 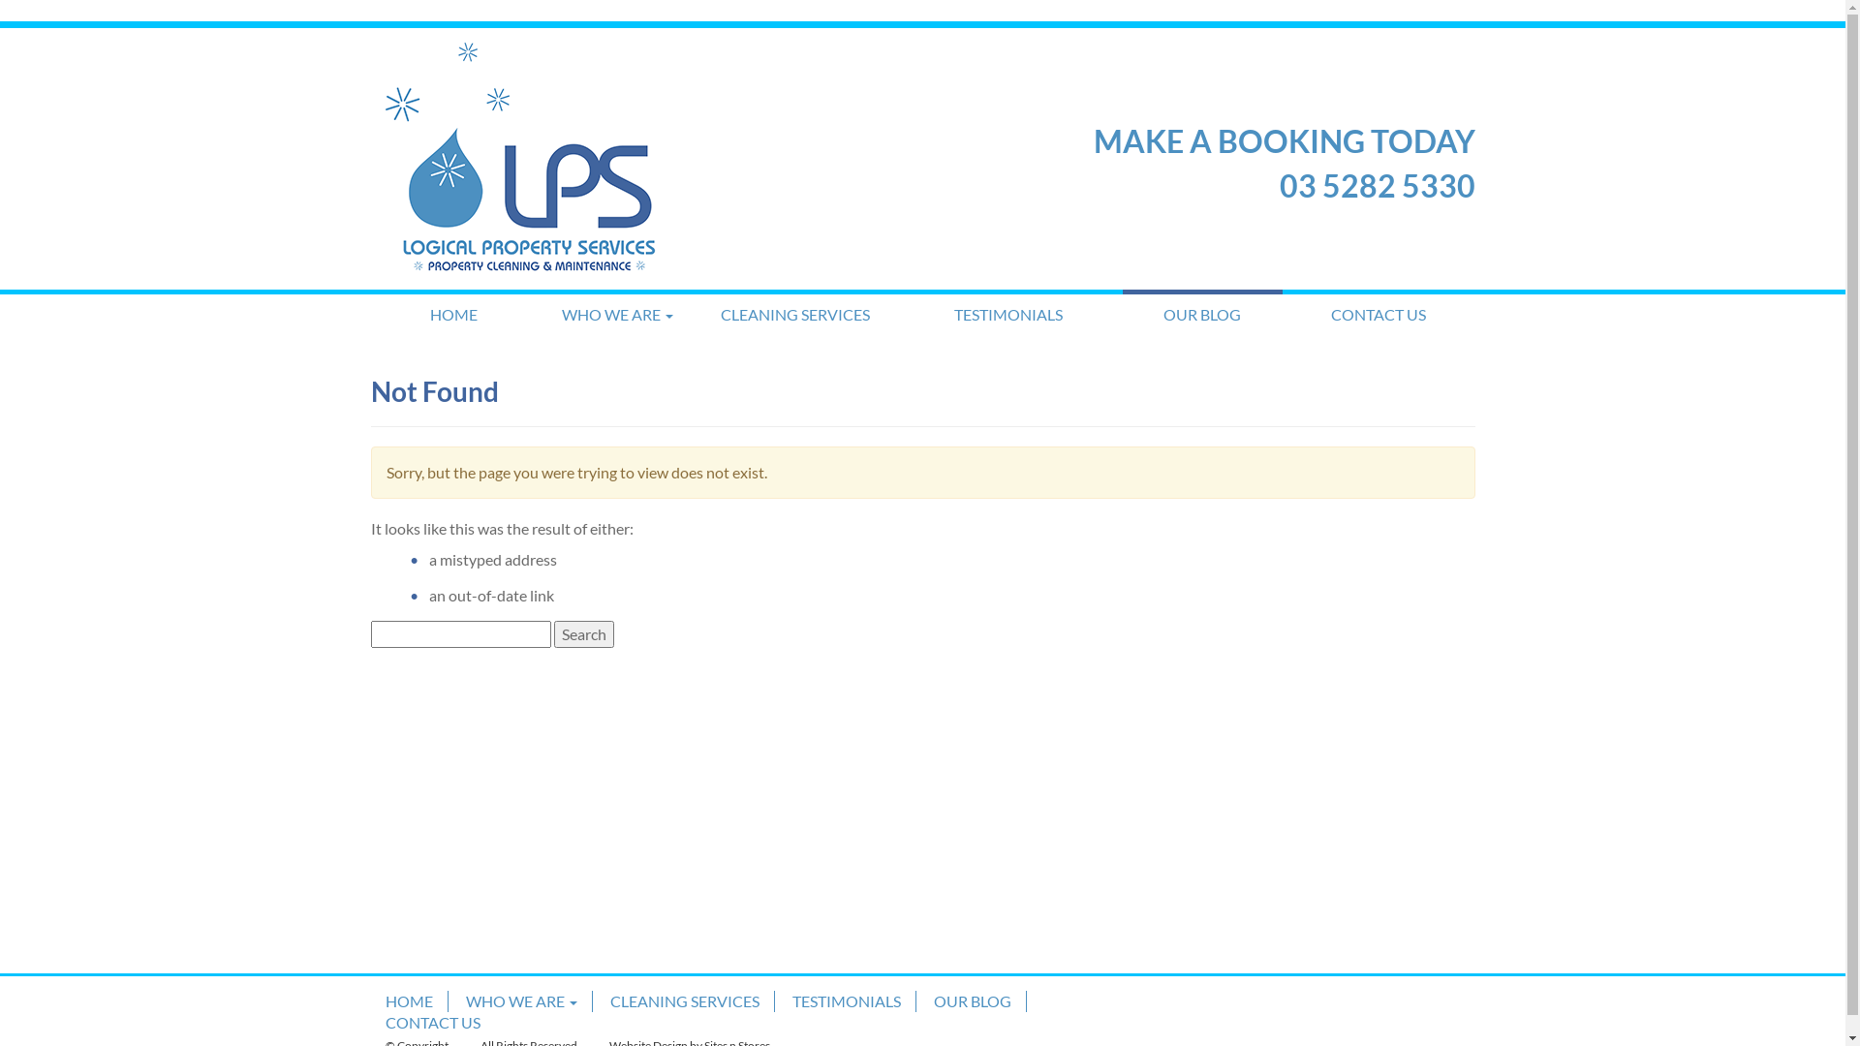 I want to click on WHO WE ARE, so click(x=521, y=1001).